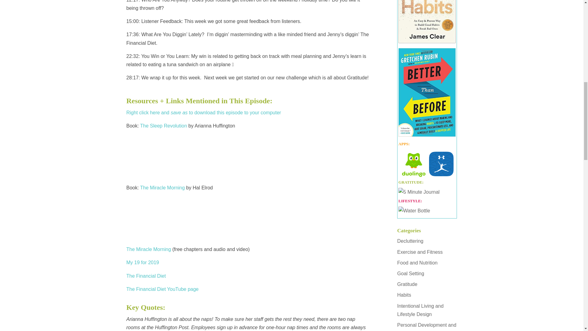 The width and height of the screenshot is (588, 331). I want to click on The Miracle Morning, so click(163, 188).